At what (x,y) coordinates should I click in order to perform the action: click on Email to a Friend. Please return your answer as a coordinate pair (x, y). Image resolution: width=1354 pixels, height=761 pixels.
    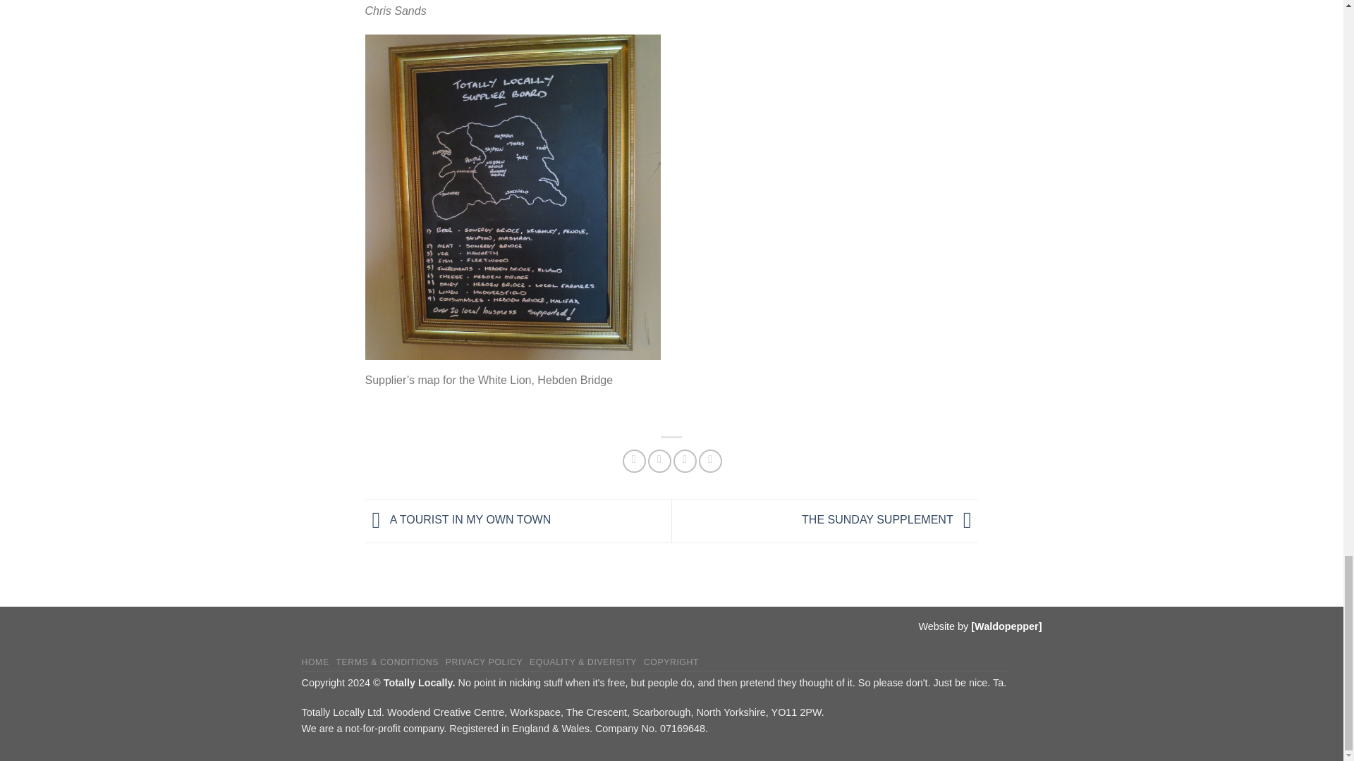
    Looking at the image, I should click on (685, 461).